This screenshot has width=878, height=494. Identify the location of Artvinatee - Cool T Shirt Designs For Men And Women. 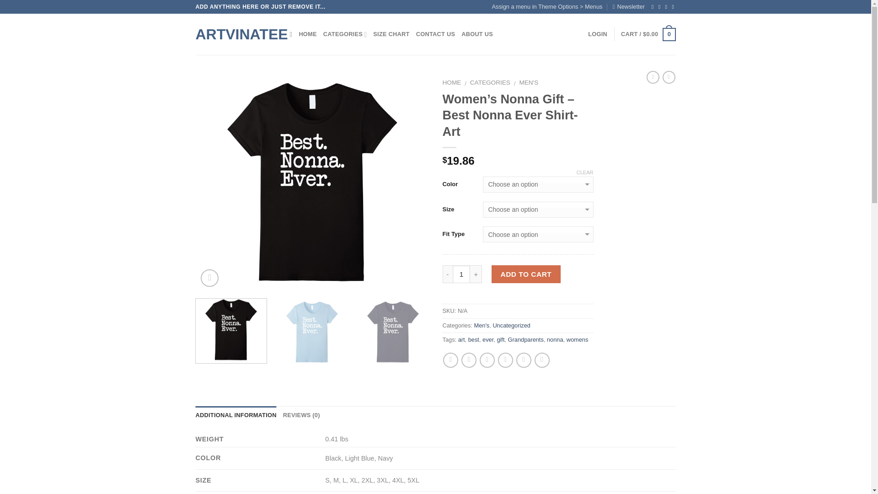
(236, 34).